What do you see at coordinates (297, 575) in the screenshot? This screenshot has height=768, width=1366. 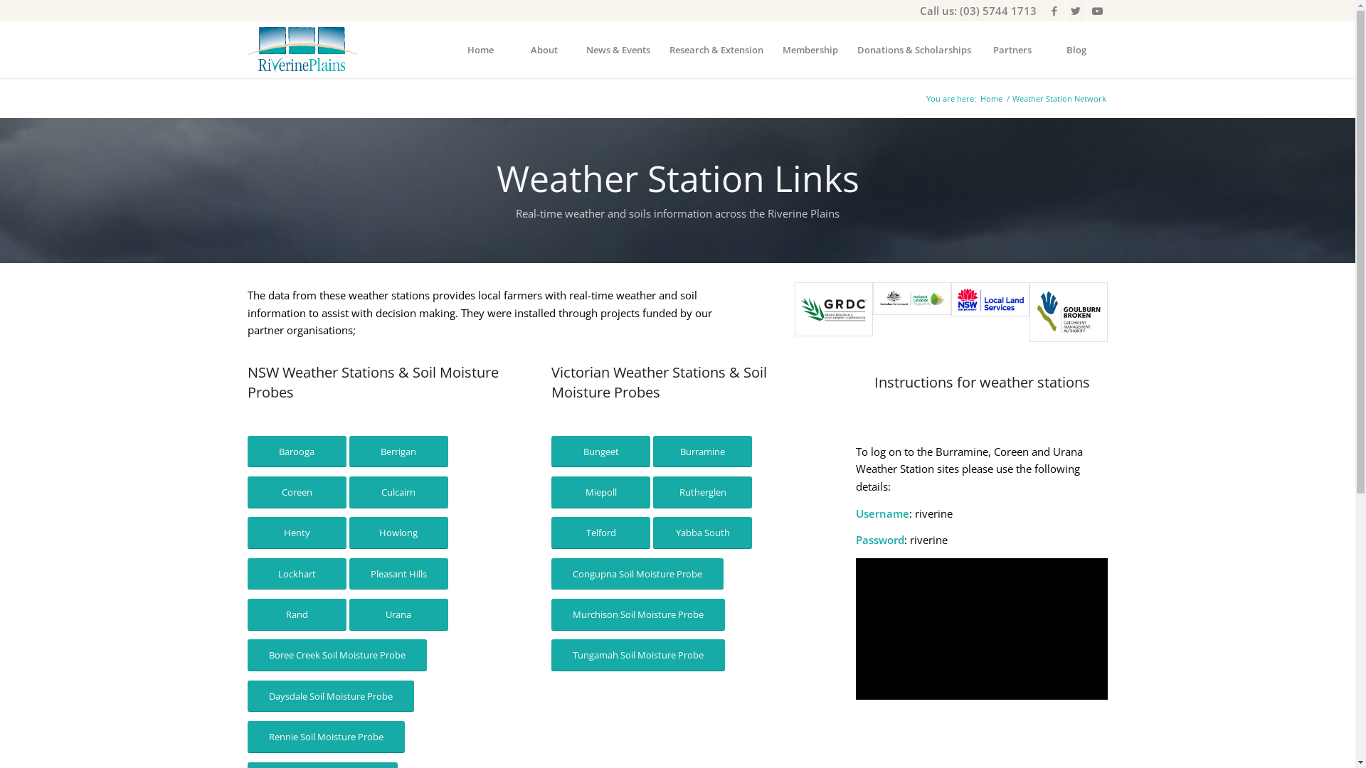 I see `Lockhart` at bounding box center [297, 575].